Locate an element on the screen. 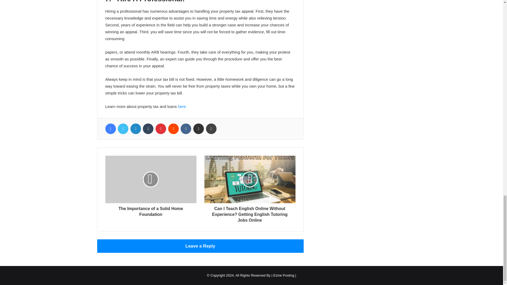 This screenshot has height=285, width=507. Twitter is located at coordinates (123, 129).